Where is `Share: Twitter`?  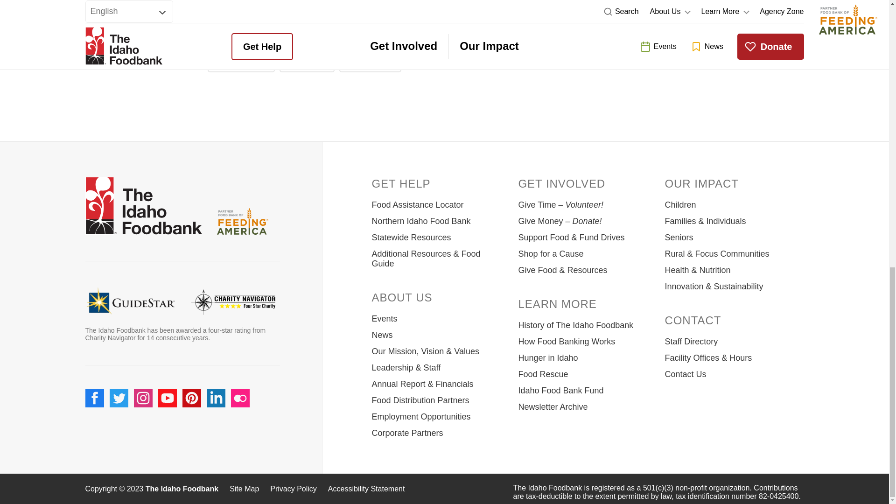
Share: Twitter is located at coordinates (307, 62).